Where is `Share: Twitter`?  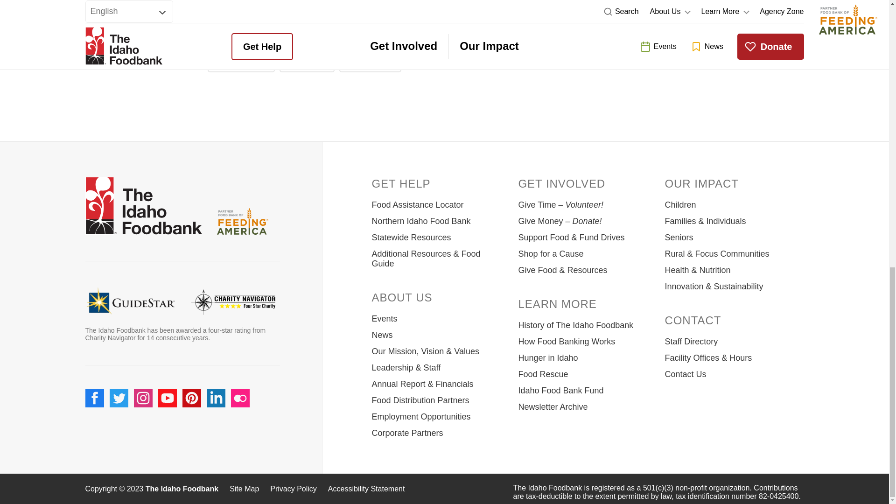
Share: Twitter is located at coordinates (307, 62).